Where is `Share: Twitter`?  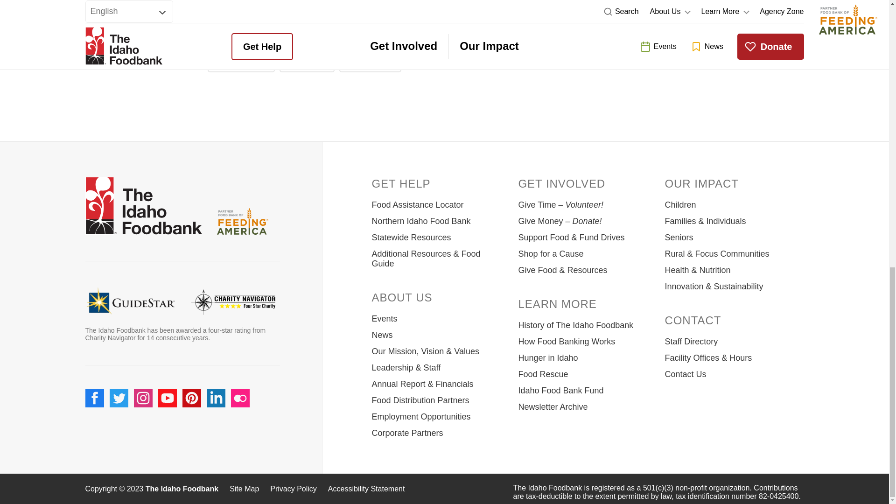
Share: Twitter is located at coordinates (307, 62).